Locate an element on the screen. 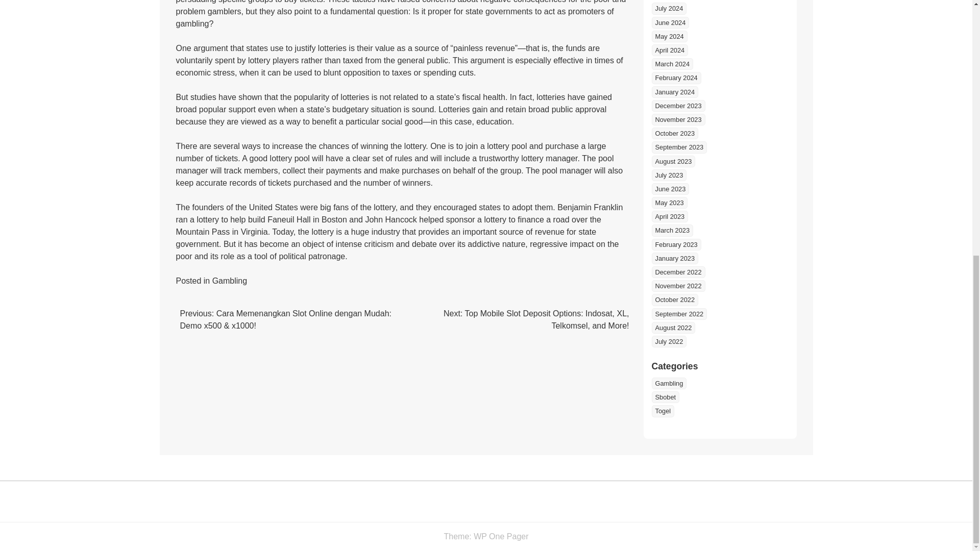  June 2024 is located at coordinates (670, 22).